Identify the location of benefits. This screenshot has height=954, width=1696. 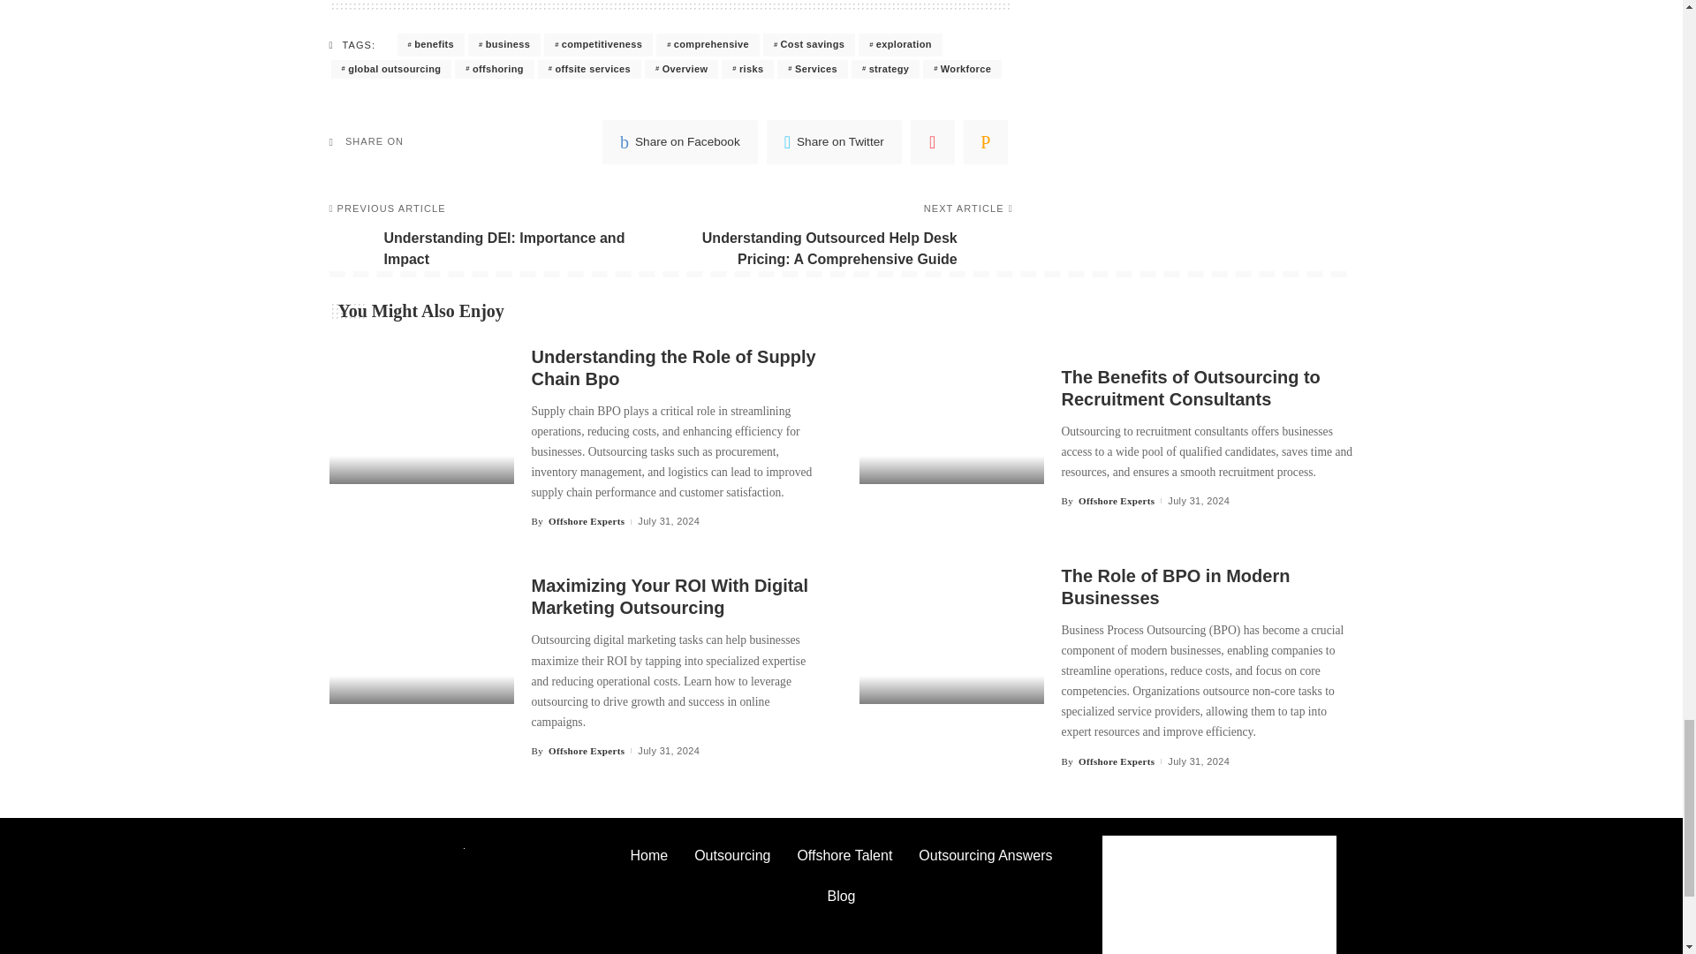
(431, 44).